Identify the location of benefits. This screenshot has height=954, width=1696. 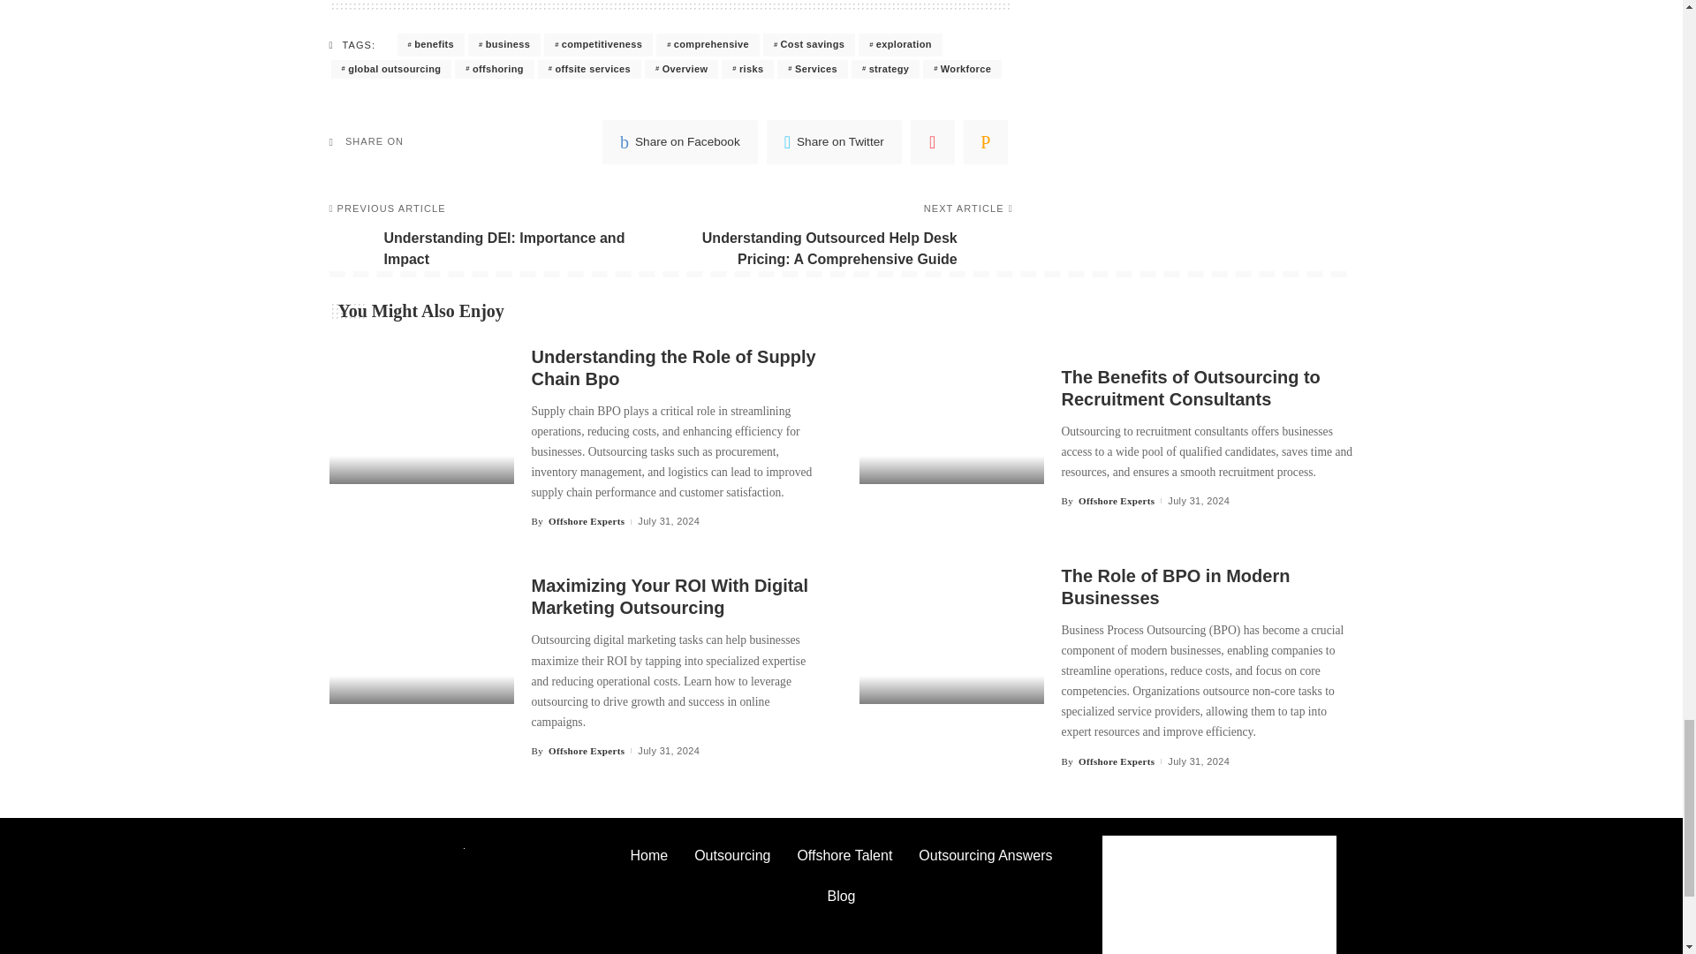
(431, 44).